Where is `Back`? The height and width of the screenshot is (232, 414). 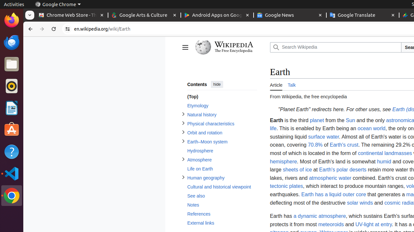 Back is located at coordinates (30, 29).